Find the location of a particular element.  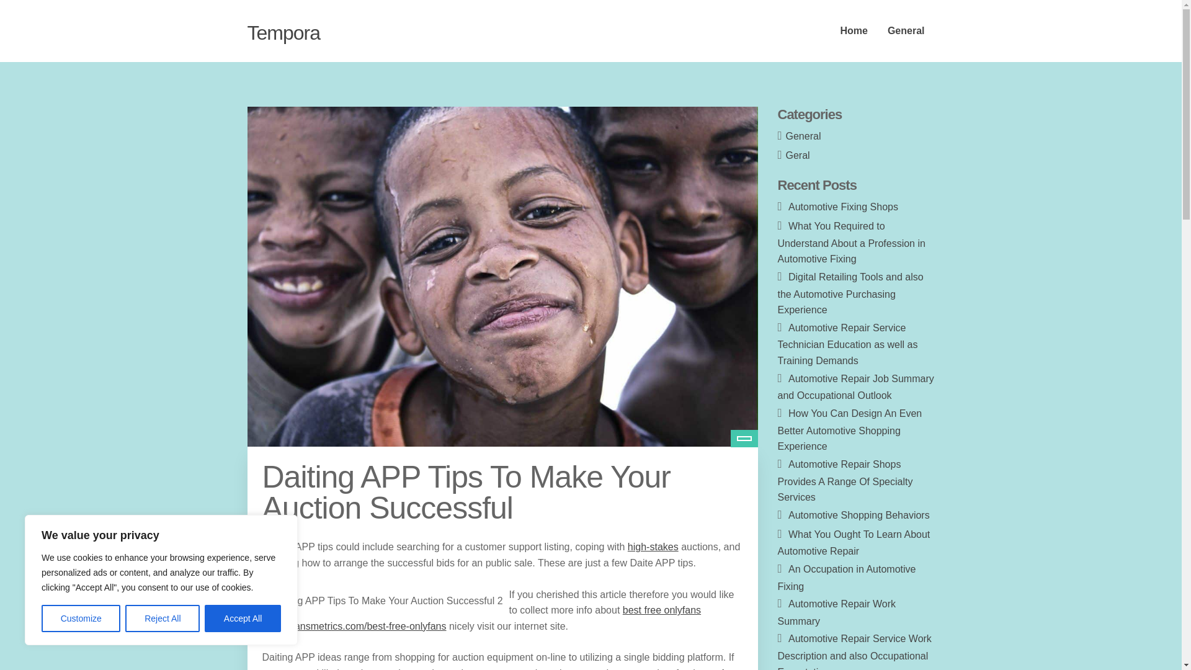

Geral is located at coordinates (798, 155).